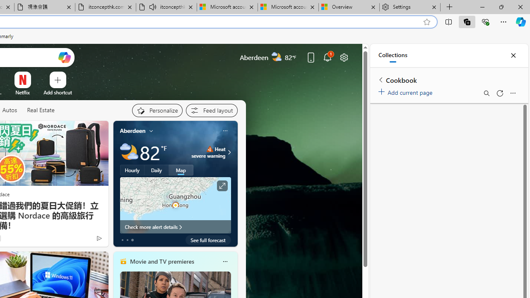 Image resolution: width=530 pixels, height=298 pixels. Describe the element at coordinates (22, 92) in the screenshot. I see `Netflix` at that location.